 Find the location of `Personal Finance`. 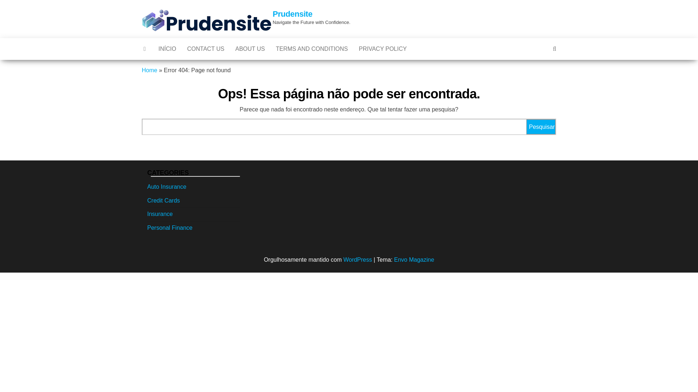

Personal Finance is located at coordinates (170, 228).